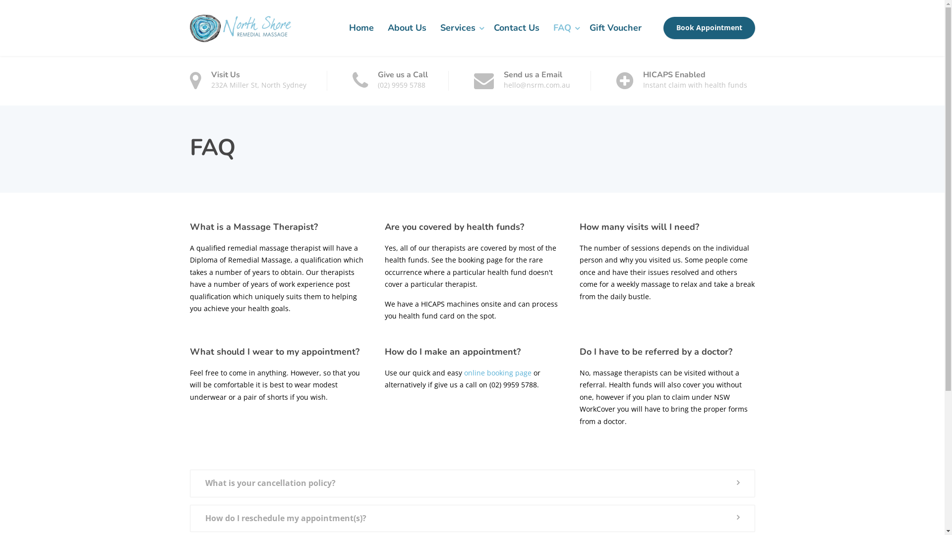 The height and width of the screenshot is (535, 952). I want to click on How do I reschedule my appointment(s)?, so click(472, 519).